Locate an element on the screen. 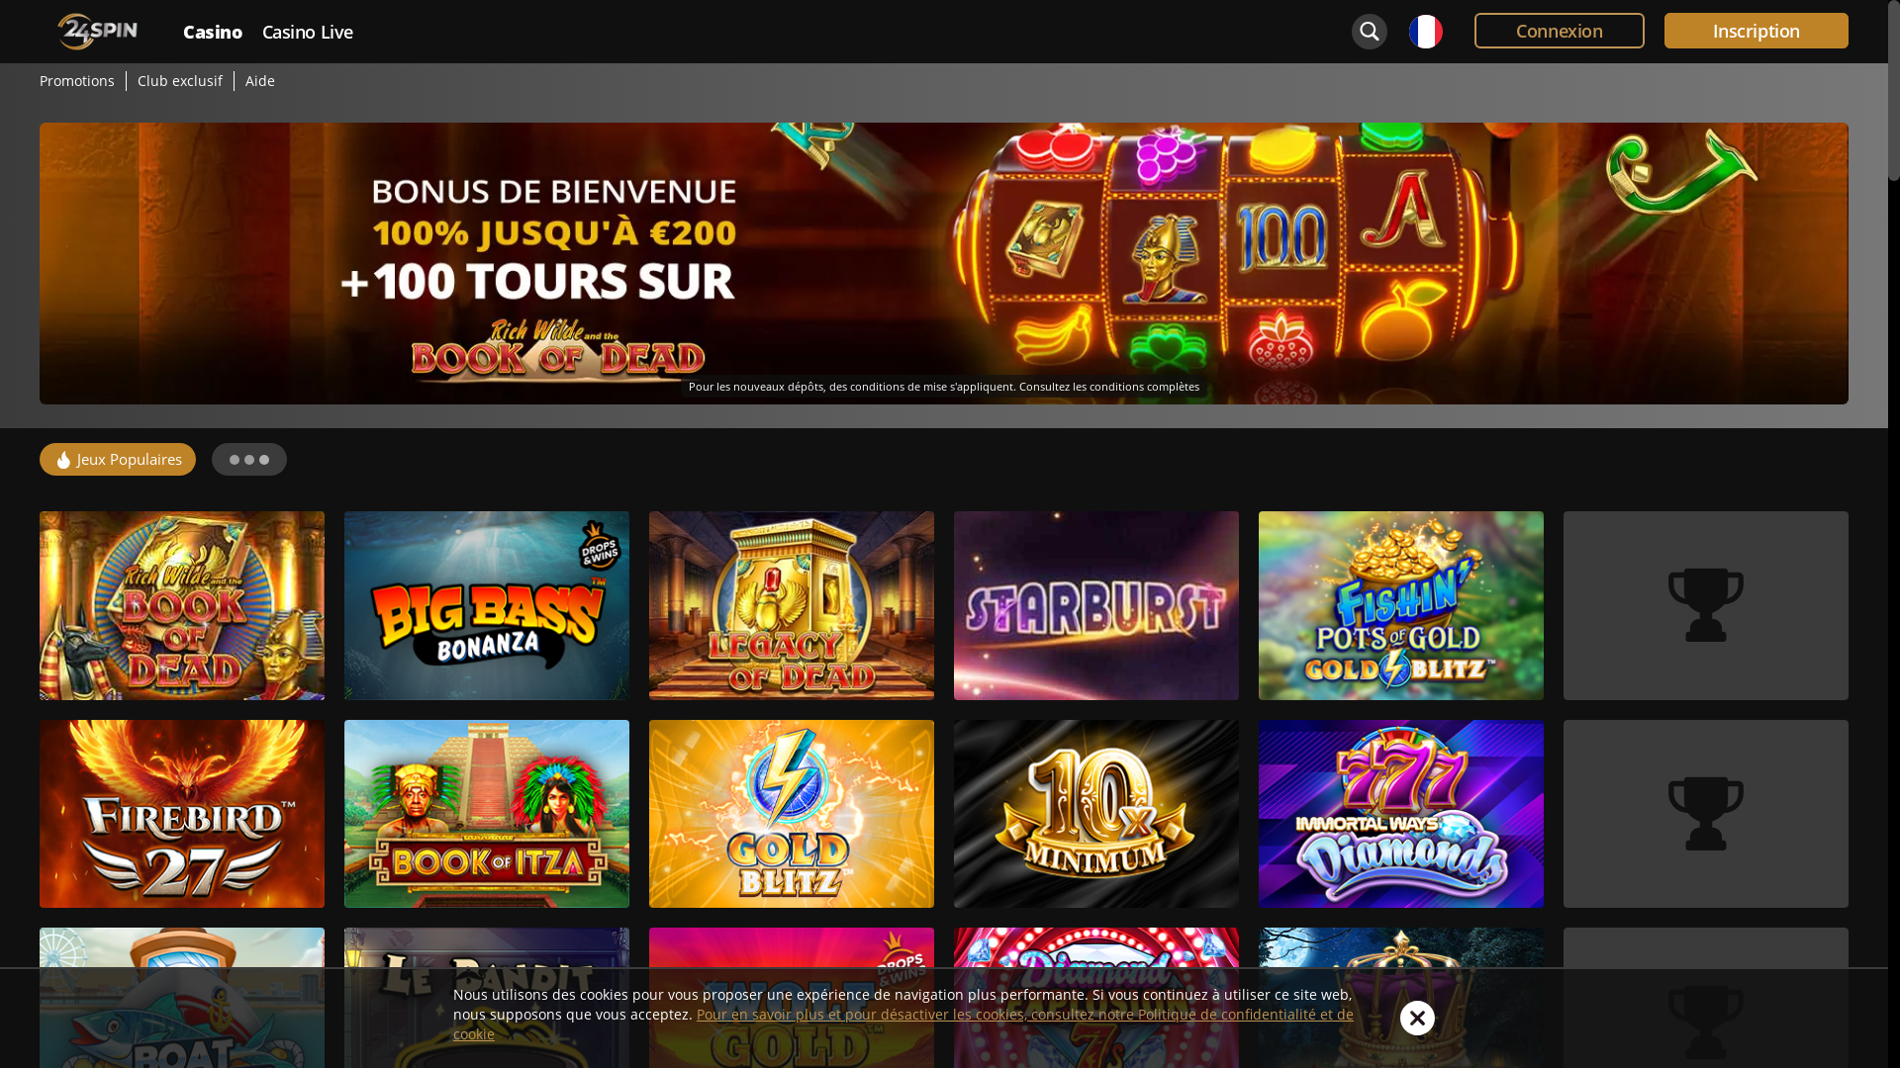 The image size is (1900, 1068). Casino Live is located at coordinates (309, 32).